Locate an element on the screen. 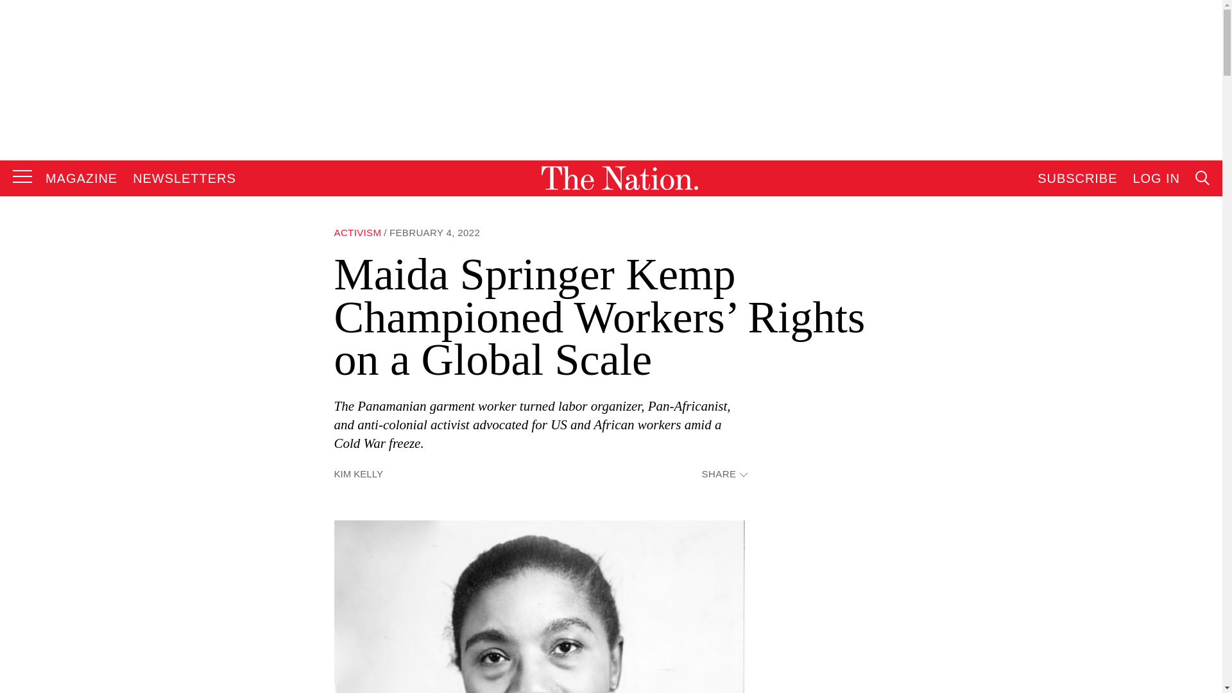  MAGAZINE is located at coordinates (81, 178).